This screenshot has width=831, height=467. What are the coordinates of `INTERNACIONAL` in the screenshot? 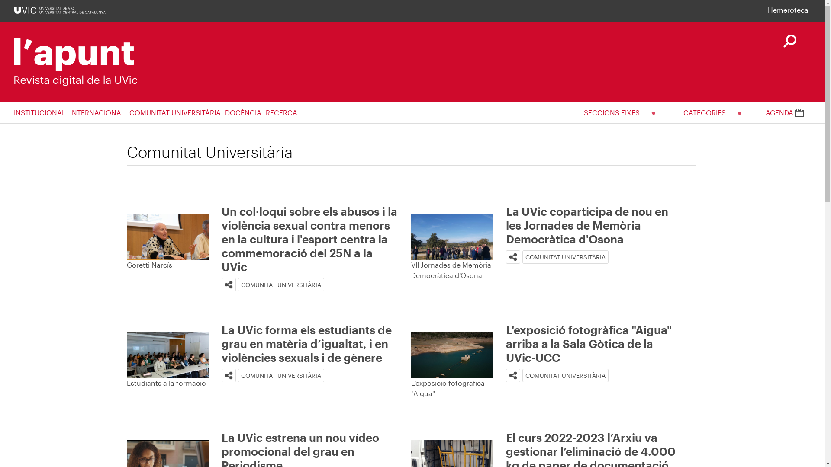 It's located at (100, 113).